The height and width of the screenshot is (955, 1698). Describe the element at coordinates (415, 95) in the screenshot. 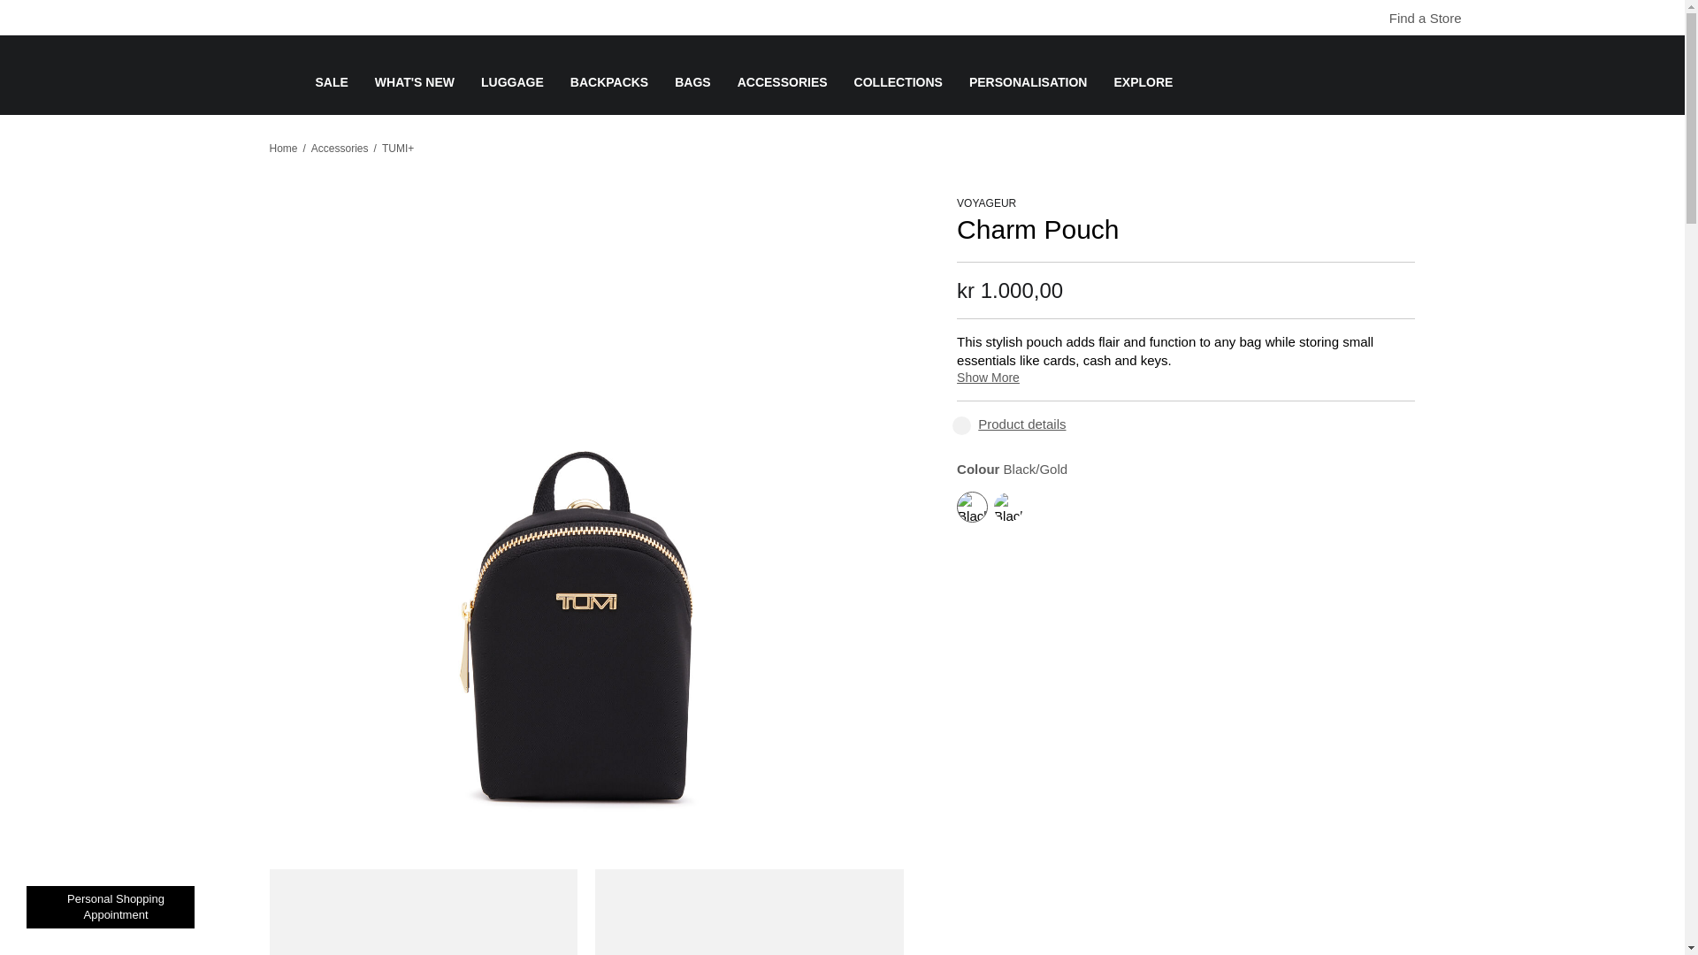

I see `WHAT'S NEW` at that location.